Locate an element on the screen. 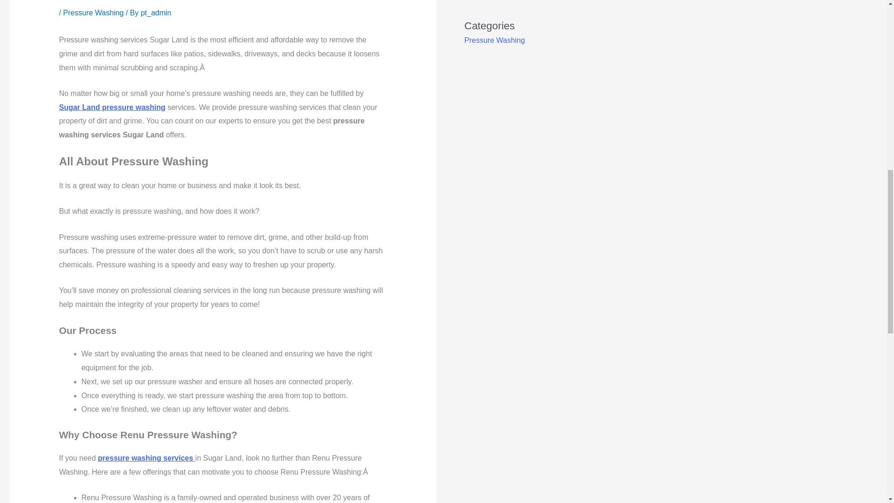 The image size is (894, 503). Pressure Washing is located at coordinates (94, 13).